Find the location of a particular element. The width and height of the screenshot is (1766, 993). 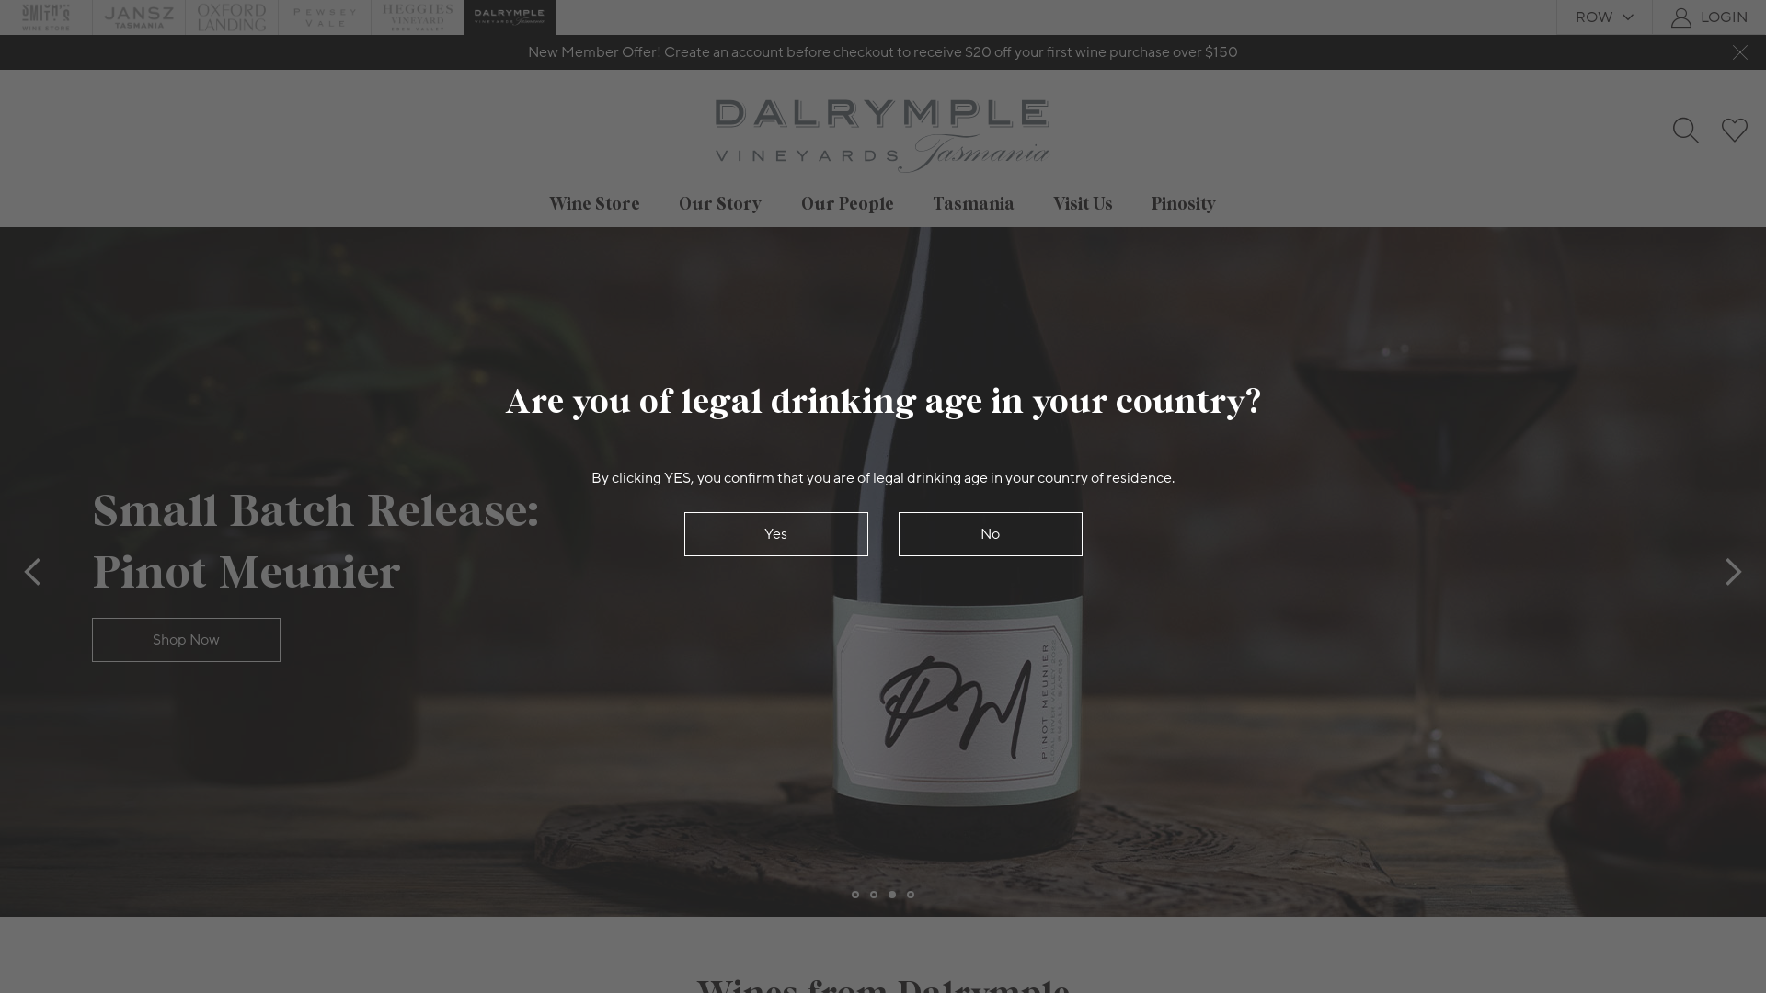

Wine Store is located at coordinates (594, 204).